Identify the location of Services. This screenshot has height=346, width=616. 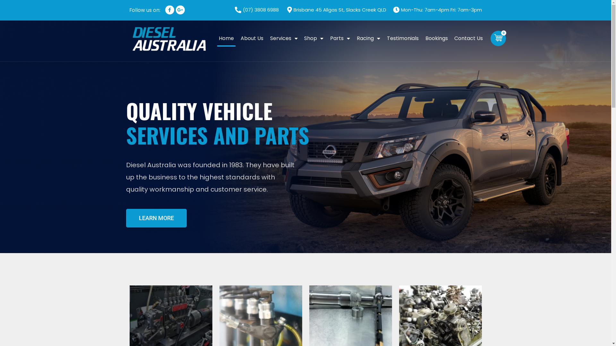
(284, 38).